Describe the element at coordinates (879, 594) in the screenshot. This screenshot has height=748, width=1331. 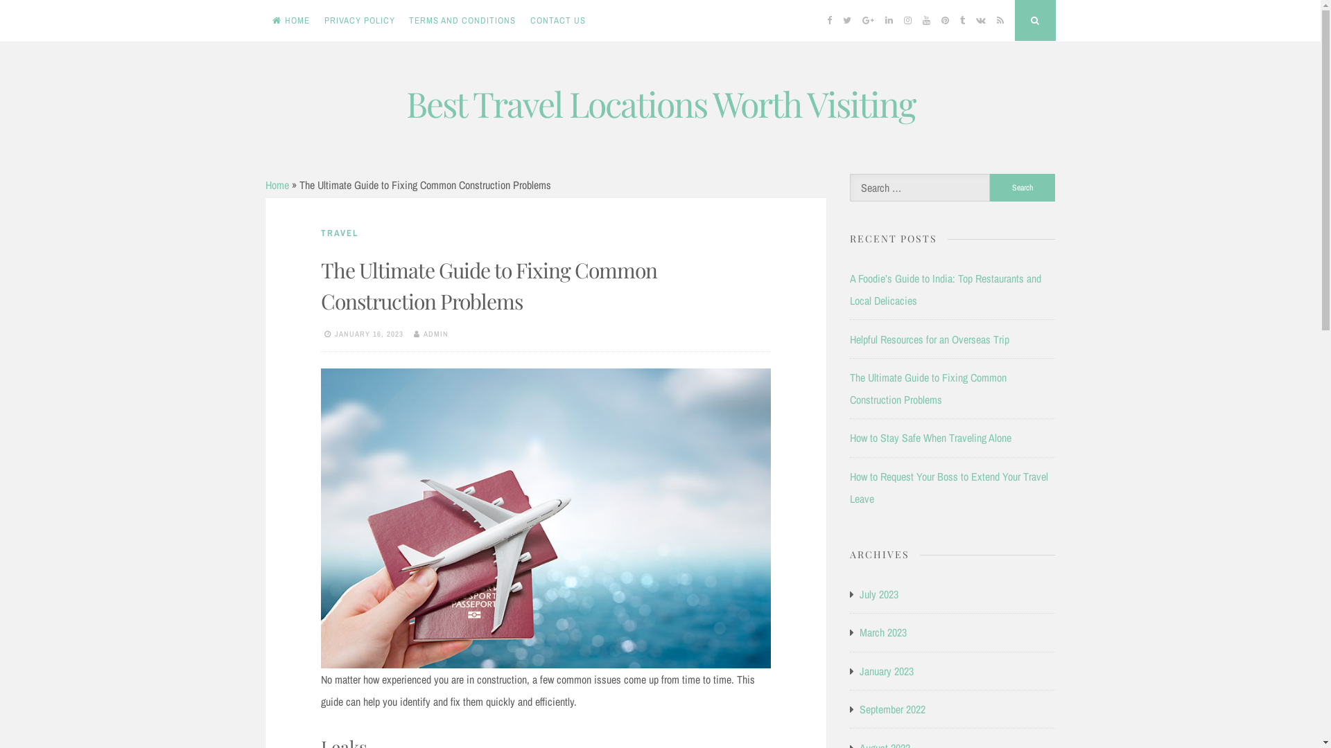
I see `July 2023` at that location.